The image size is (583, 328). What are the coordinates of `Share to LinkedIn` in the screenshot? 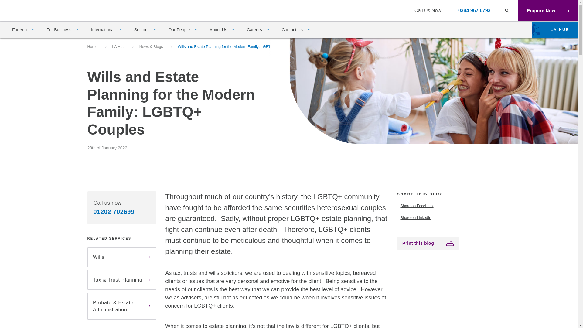 It's located at (444, 218).